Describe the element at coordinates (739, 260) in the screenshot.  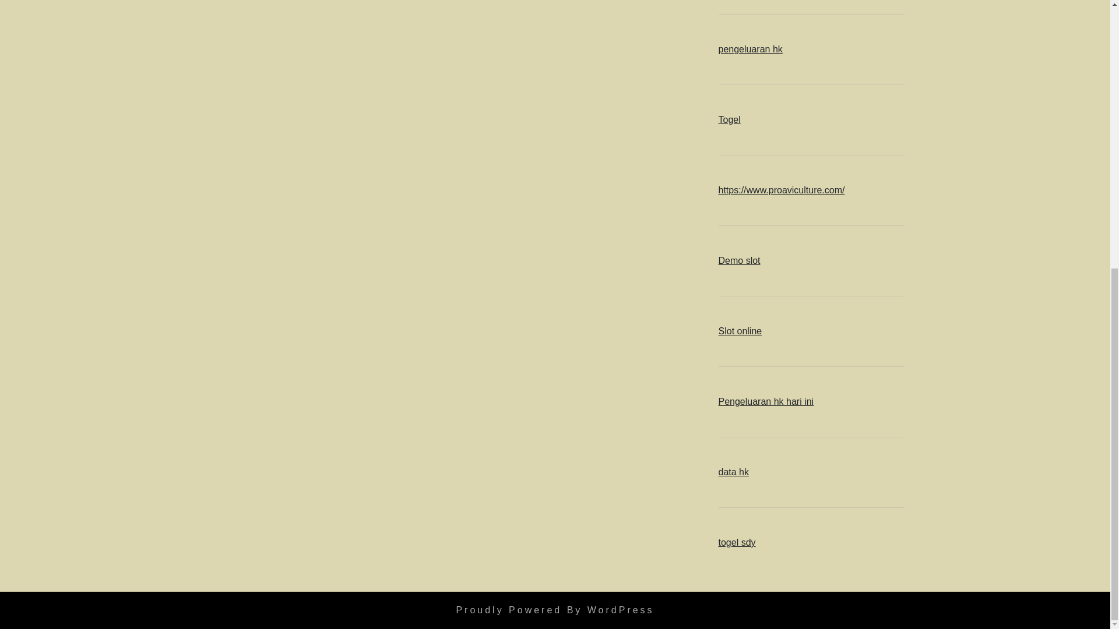
I see `Demo slot` at that location.